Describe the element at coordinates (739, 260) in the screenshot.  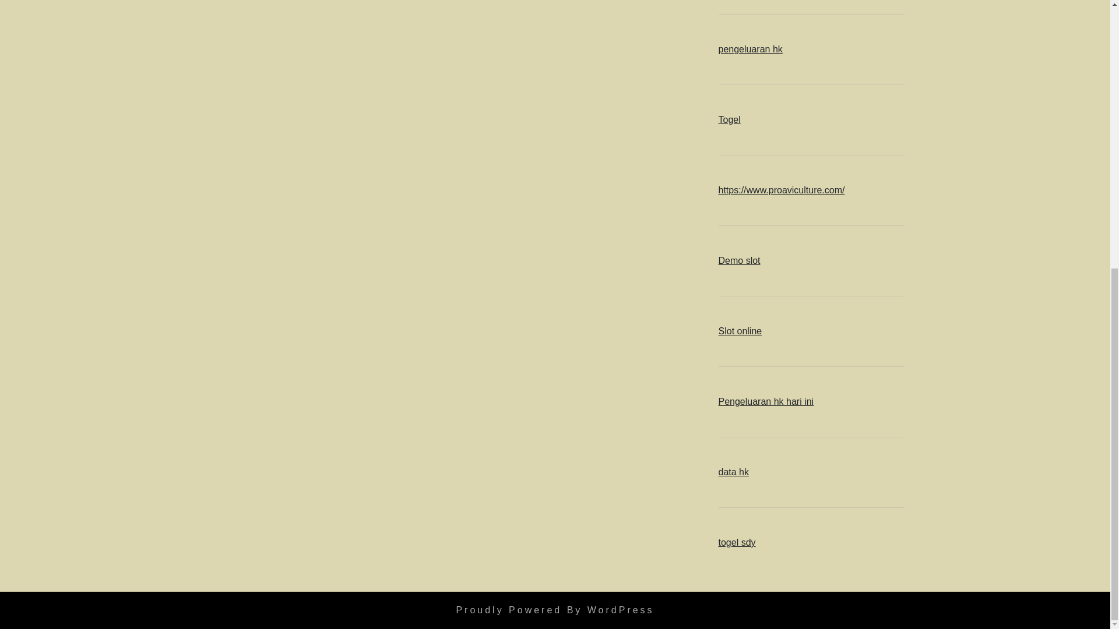
I see `Demo slot` at that location.